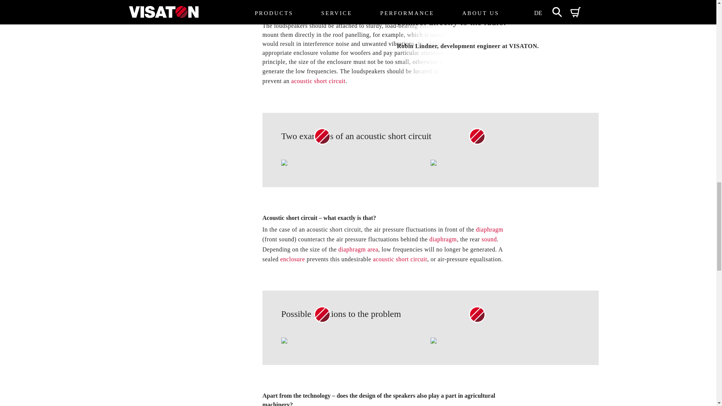 This screenshot has width=722, height=406. What do you see at coordinates (489, 239) in the screenshot?
I see `sound` at bounding box center [489, 239].